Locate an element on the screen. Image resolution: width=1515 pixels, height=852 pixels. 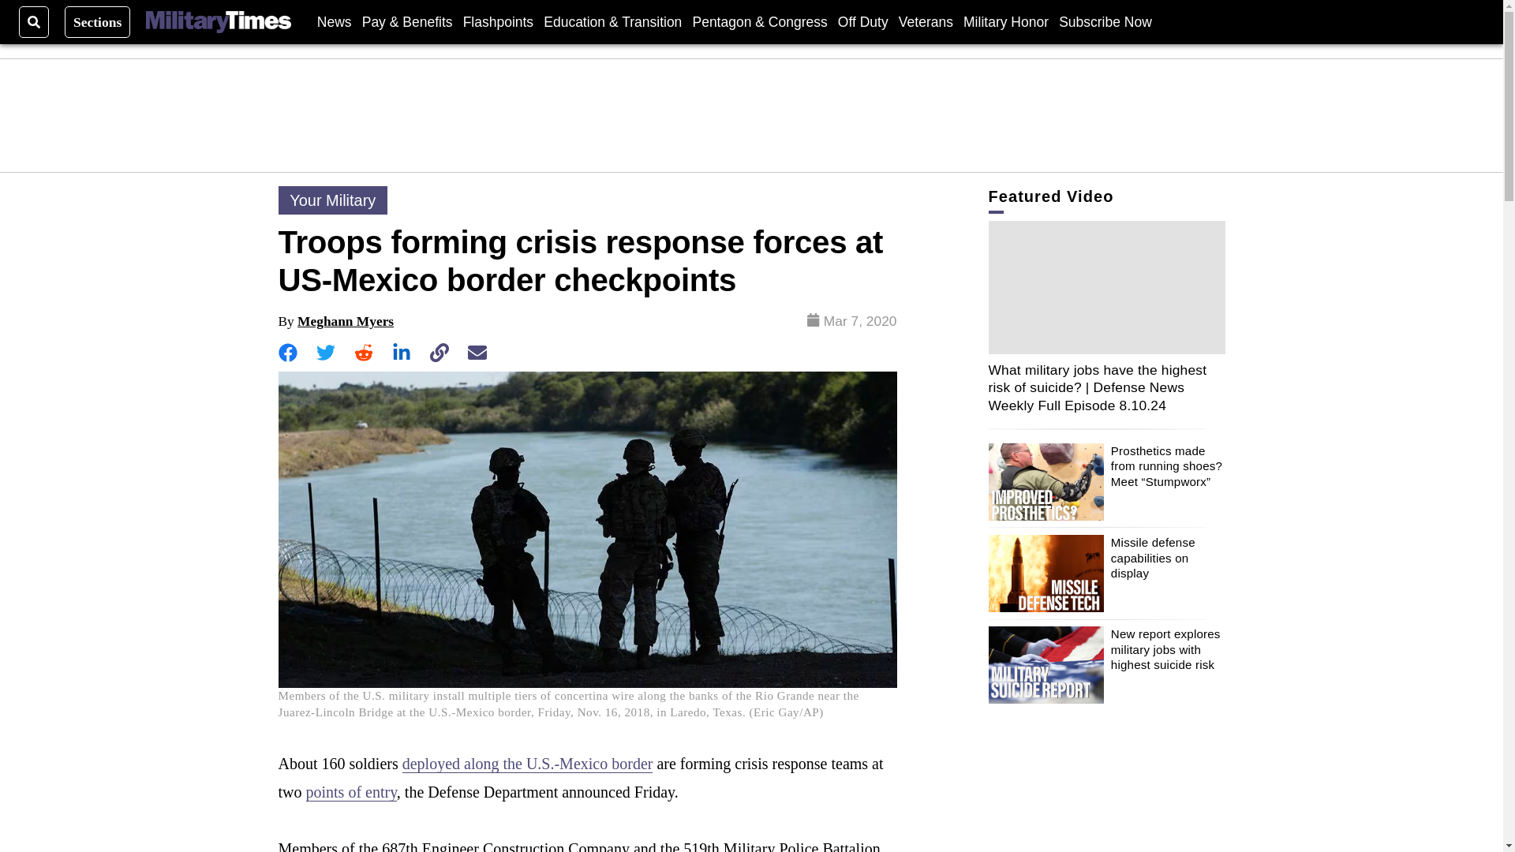
Off Duty is located at coordinates (862, 21).